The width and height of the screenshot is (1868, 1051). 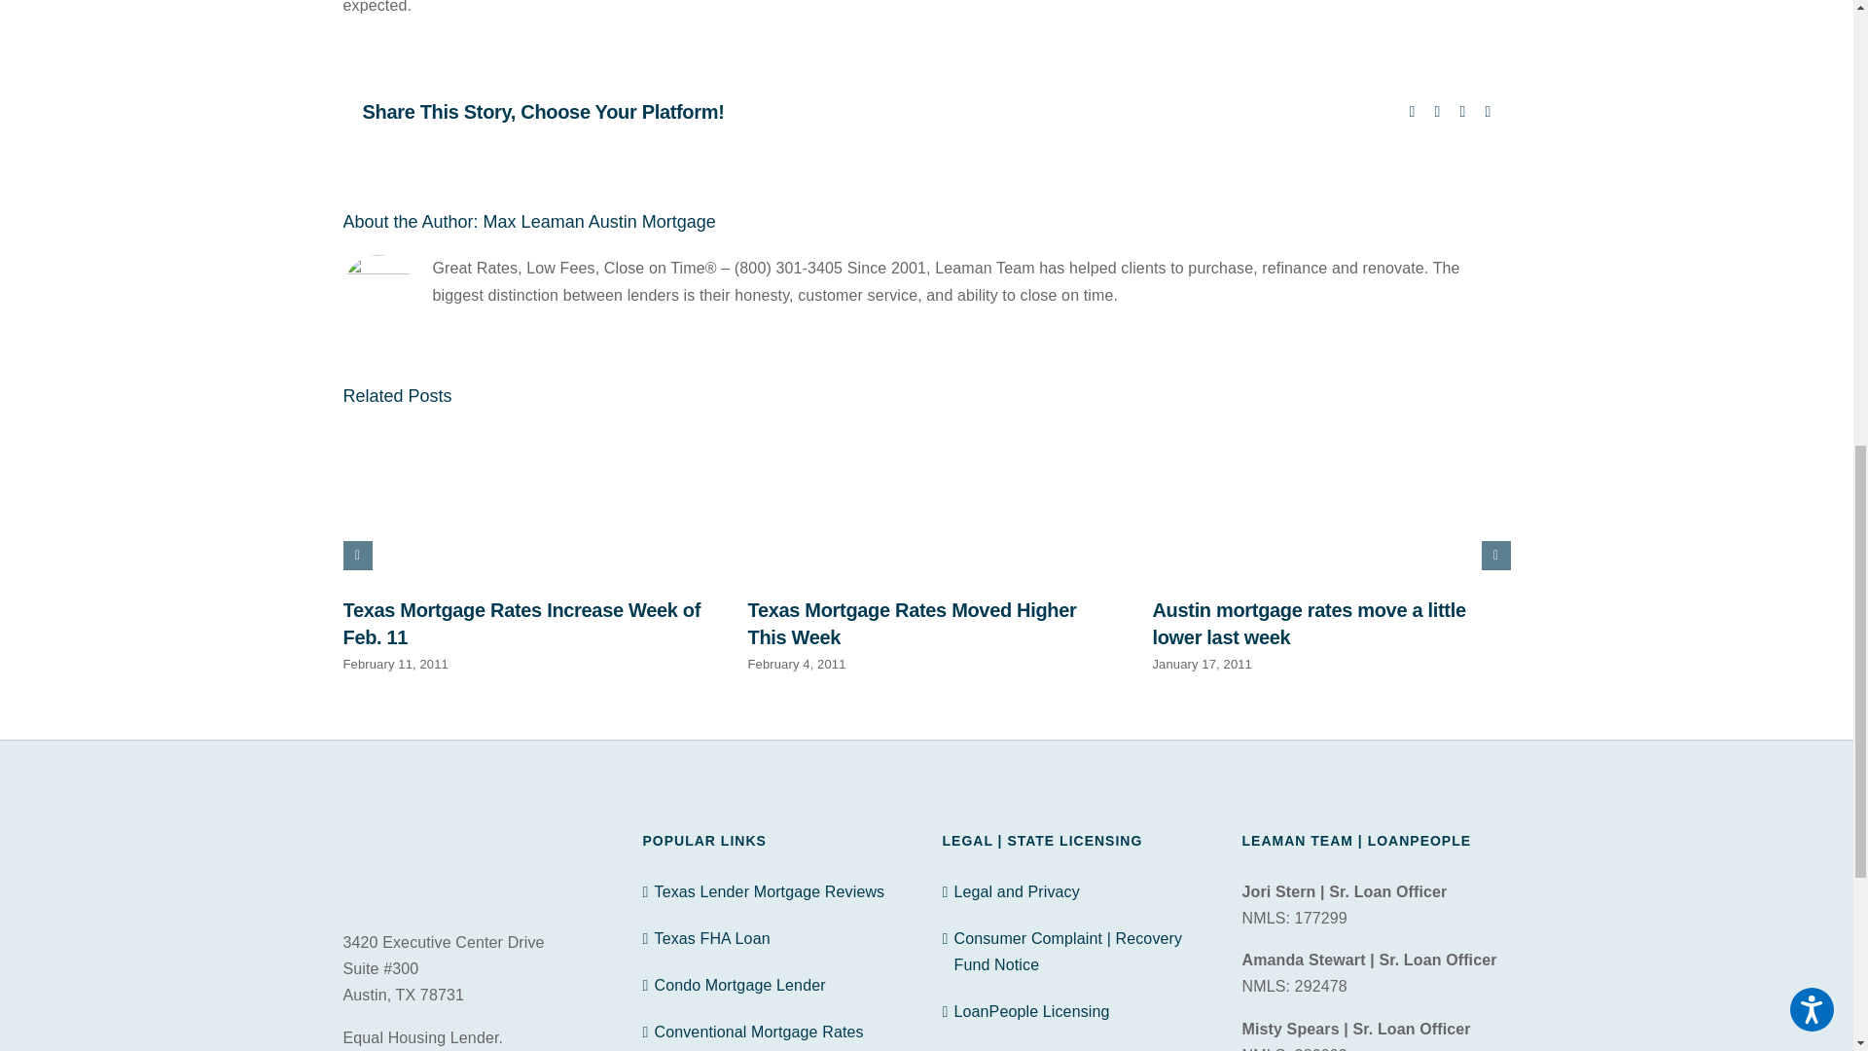 What do you see at coordinates (1308, 623) in the screenshot?
I see `Austin mortgage rates move a little lower last week` at bounding box center [1308, 623].